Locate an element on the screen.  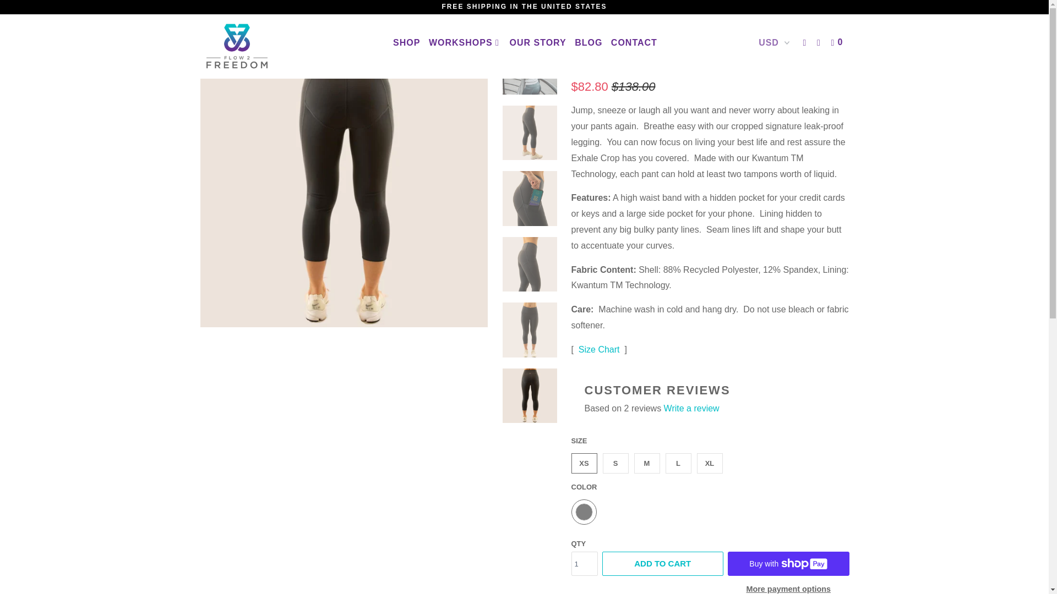
BLOG is located at coordinates (589, 43).